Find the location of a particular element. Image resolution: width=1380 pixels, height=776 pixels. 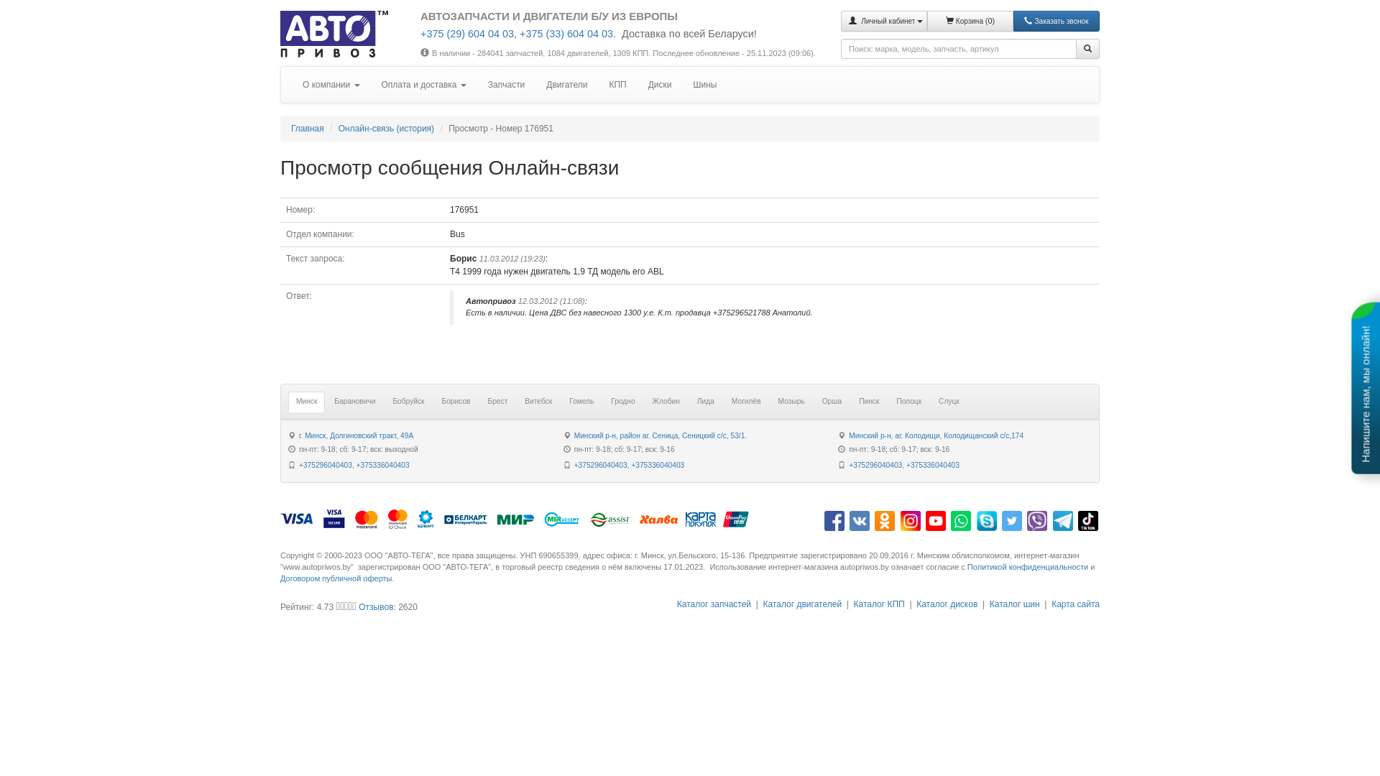

+375 (29) 604 04 03 is located at coordinates (467, 33).